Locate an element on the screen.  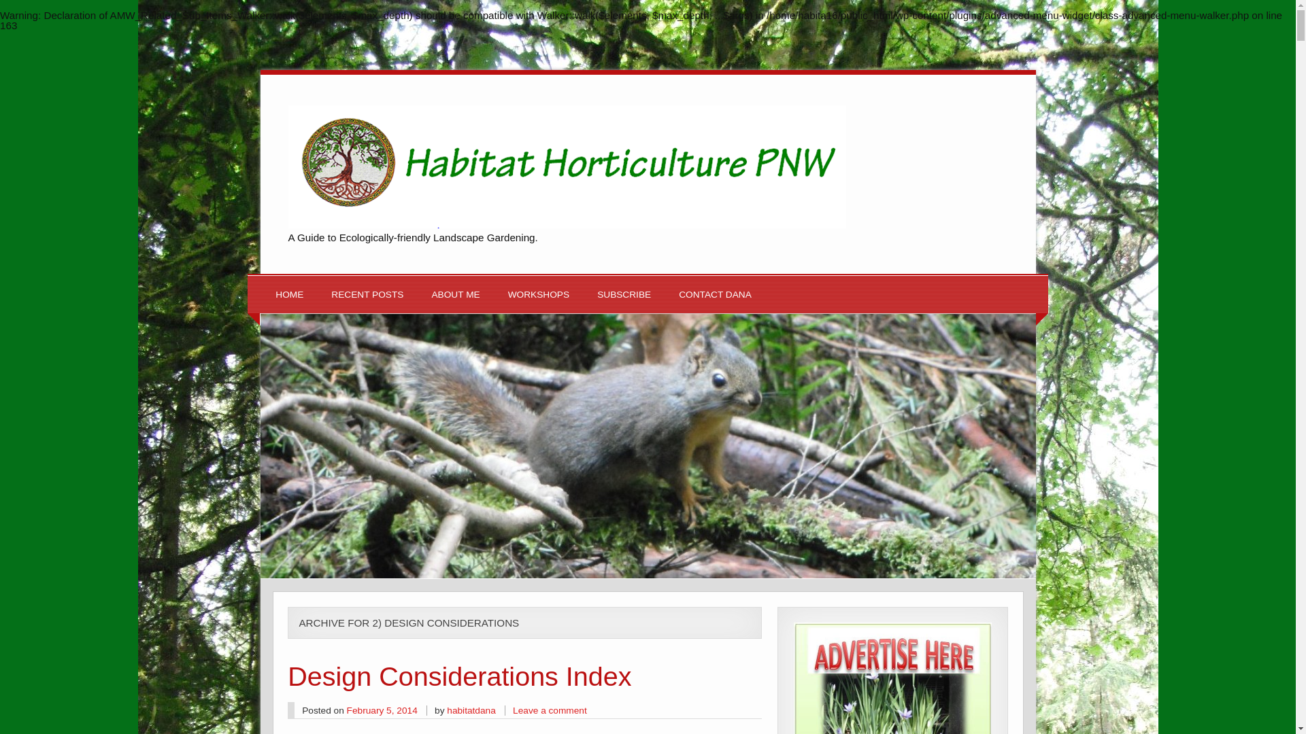
ABOUT ME is located at coordinates (454, 295).